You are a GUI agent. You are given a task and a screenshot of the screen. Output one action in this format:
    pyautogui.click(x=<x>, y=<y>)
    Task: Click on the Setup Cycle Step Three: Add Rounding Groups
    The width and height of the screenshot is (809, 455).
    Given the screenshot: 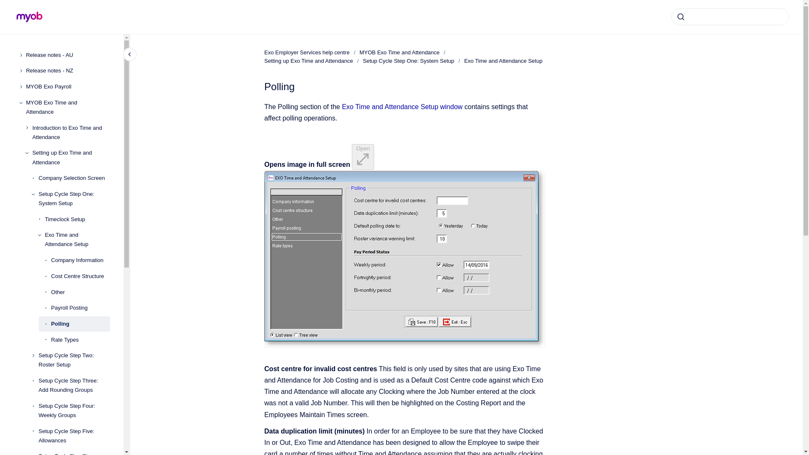 What is the action you would take?
    pyautogui.click(x=74, y=385)
    